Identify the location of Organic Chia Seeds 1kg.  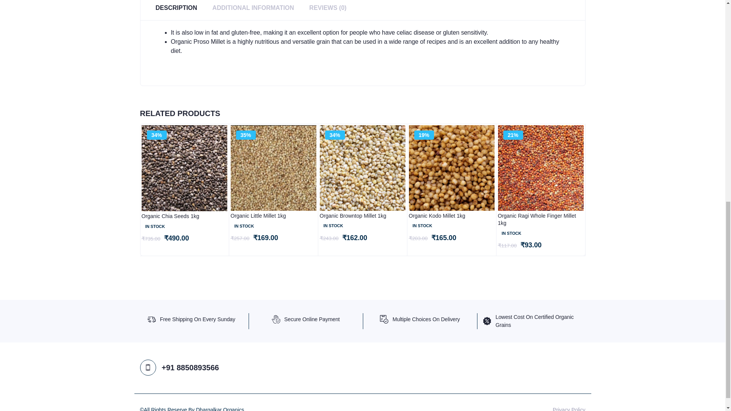
(184, 216).